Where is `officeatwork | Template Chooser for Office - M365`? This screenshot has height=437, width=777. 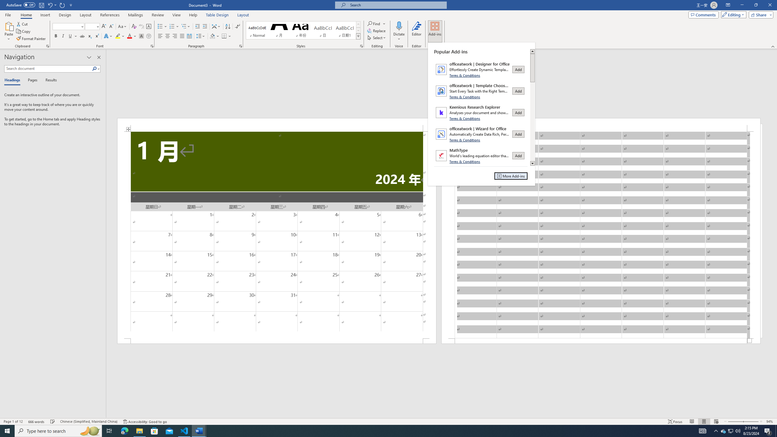
officeatwork | Template Chooser for Office - M365 is located at coordinates (481, 91).